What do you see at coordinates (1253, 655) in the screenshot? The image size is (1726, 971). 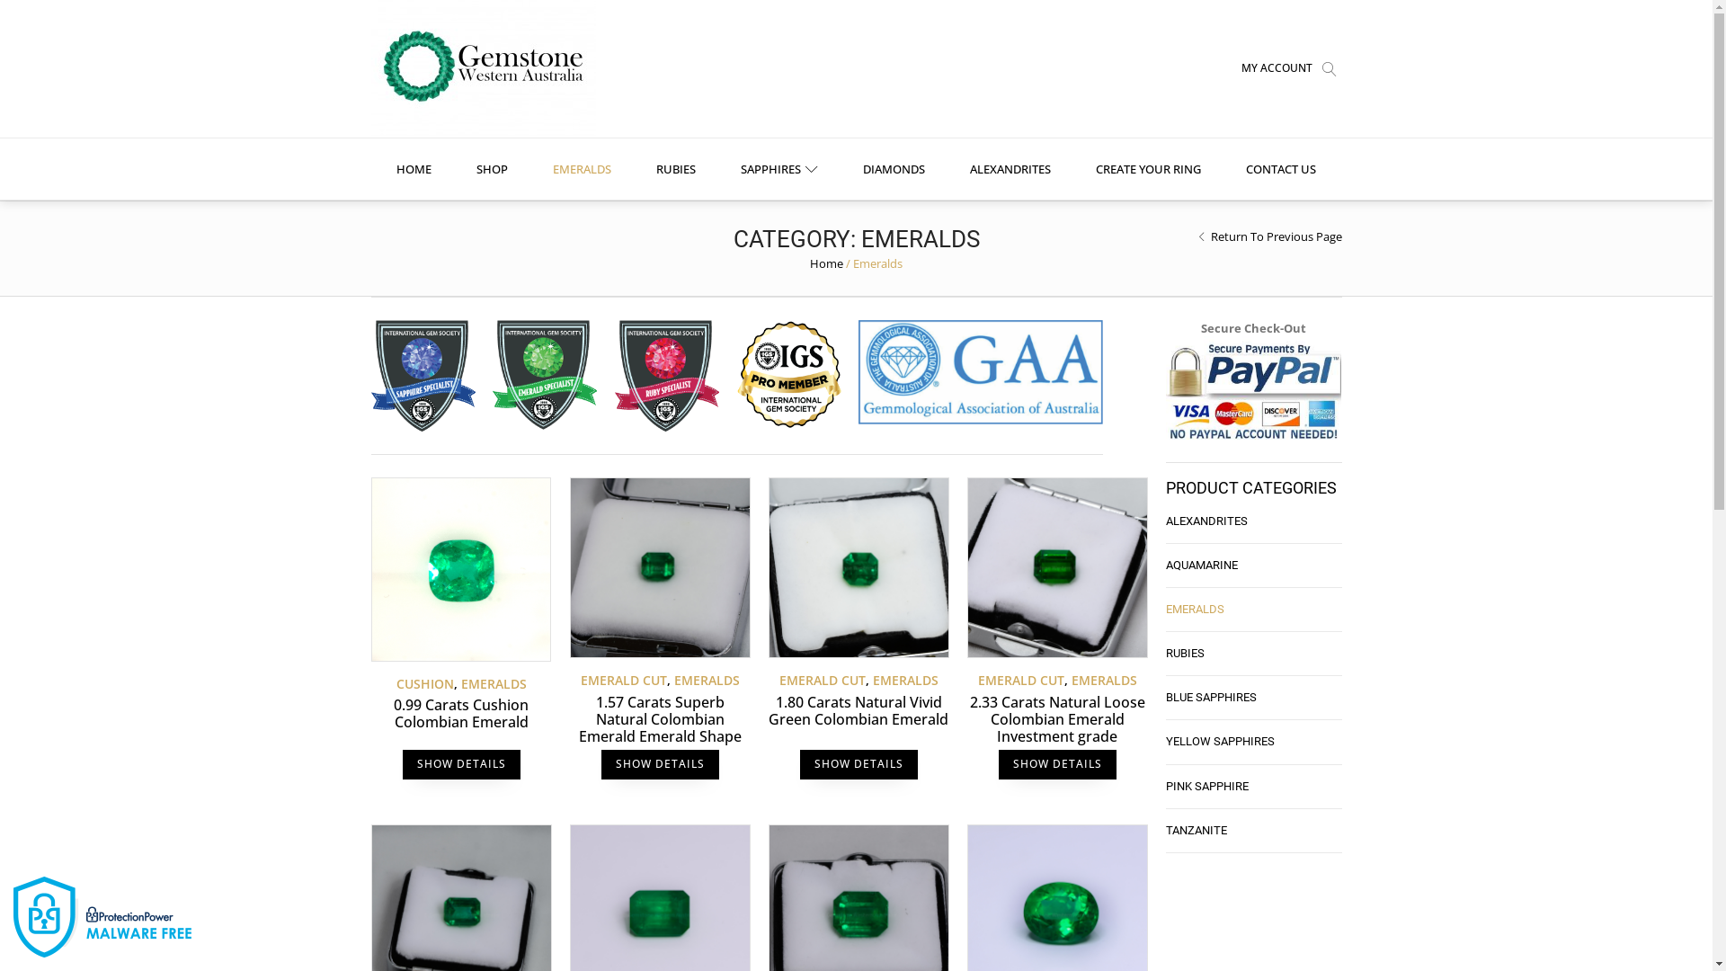 I see `RUBIES` at bounding box center [1253, 655].